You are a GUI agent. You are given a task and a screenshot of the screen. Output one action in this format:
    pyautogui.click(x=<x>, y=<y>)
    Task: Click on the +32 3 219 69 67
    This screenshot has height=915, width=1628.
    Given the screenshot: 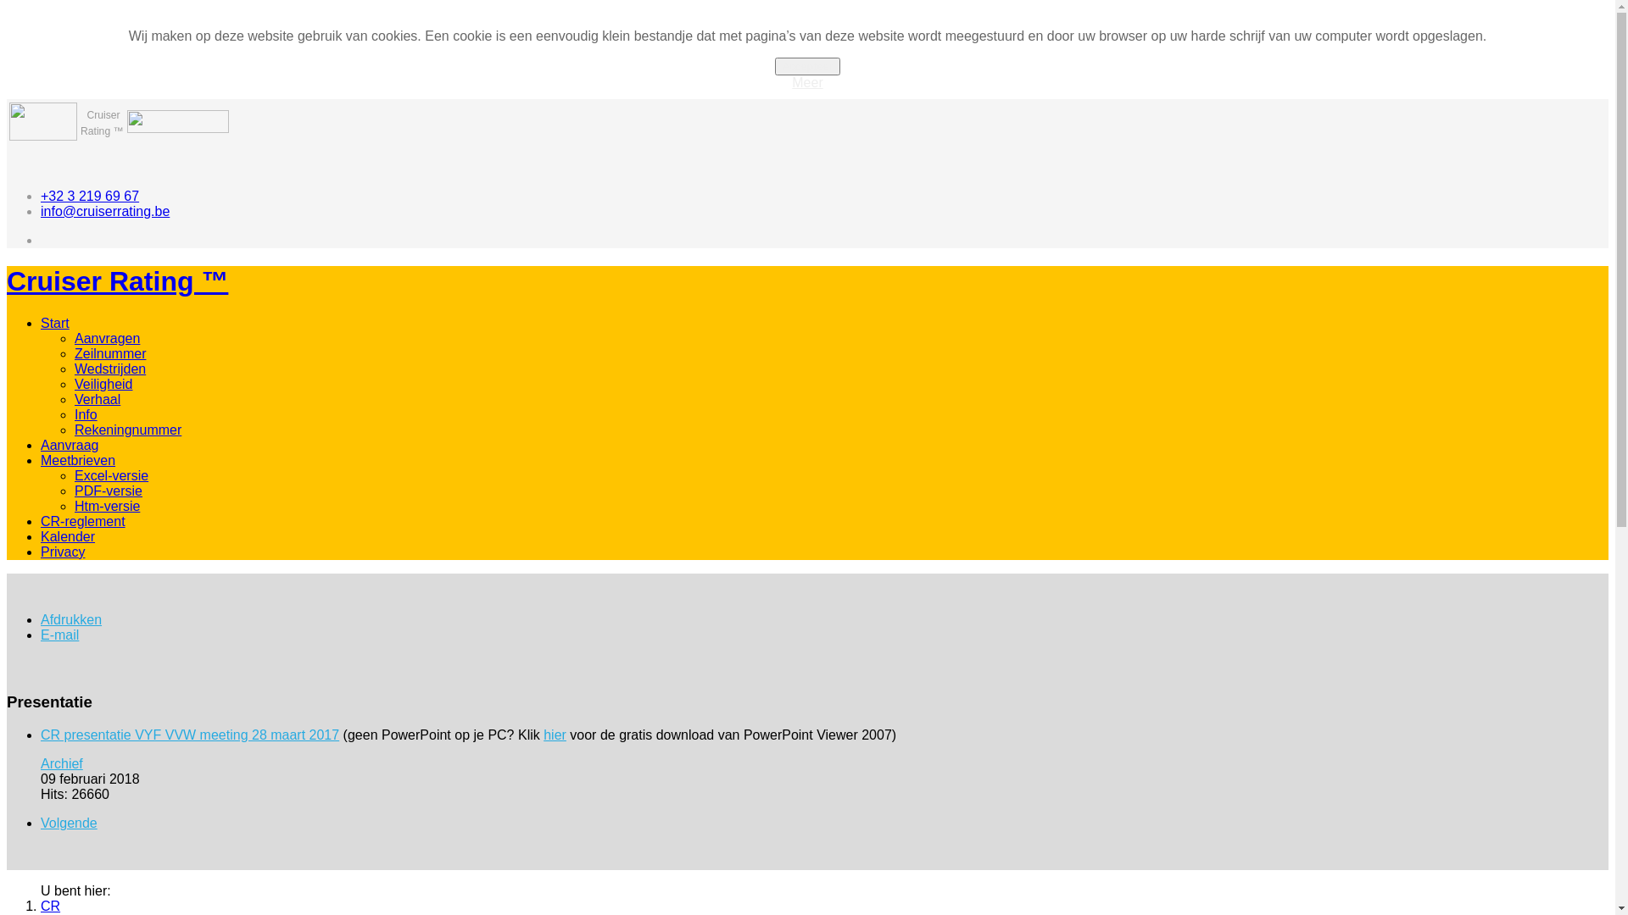 What is the action you would take?
    pyautogui.click(x=90, y=197)
    